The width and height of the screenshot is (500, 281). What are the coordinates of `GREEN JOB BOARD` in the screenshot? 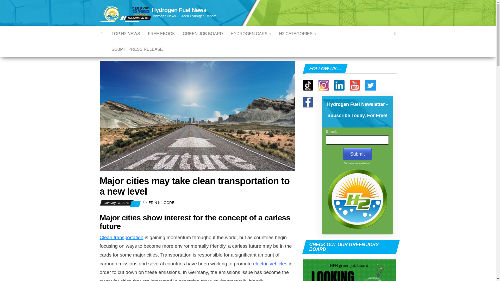 It's located at (203, 34).